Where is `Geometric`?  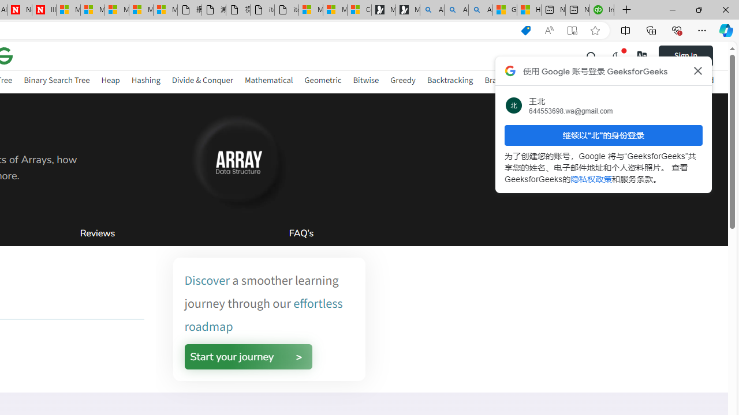
Geometric is located at coordinates (323, 82).